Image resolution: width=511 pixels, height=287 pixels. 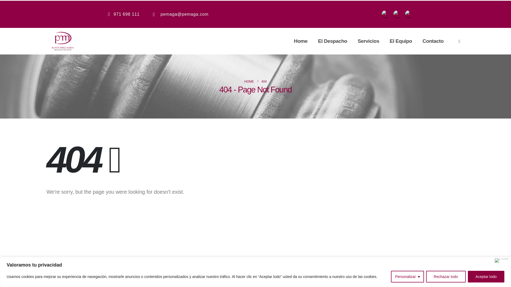 I want to click on Pemaga - , so click(x=63, y=41).